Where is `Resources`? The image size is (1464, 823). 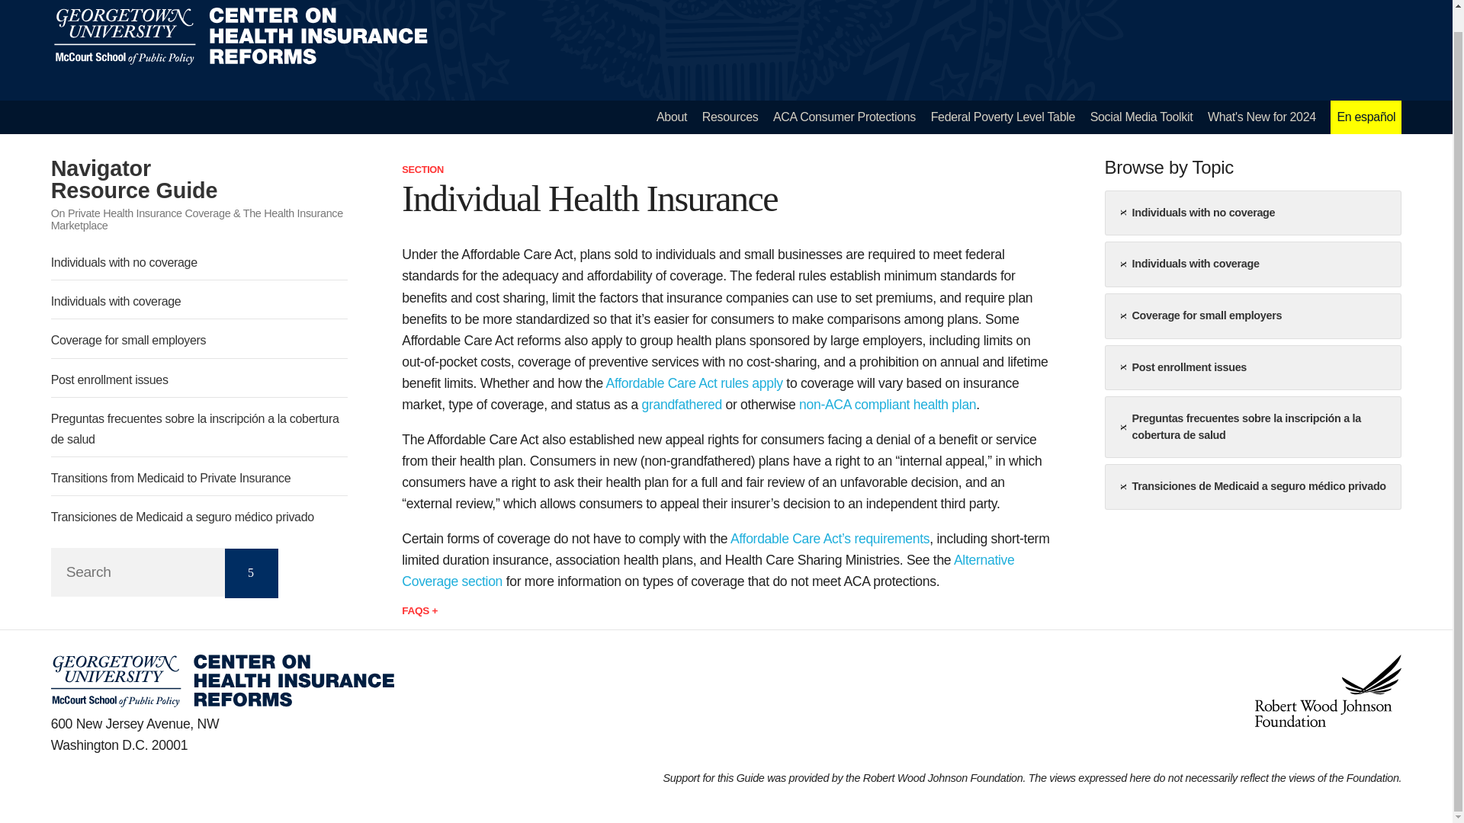 Resources is located at coordinates (694, 383).